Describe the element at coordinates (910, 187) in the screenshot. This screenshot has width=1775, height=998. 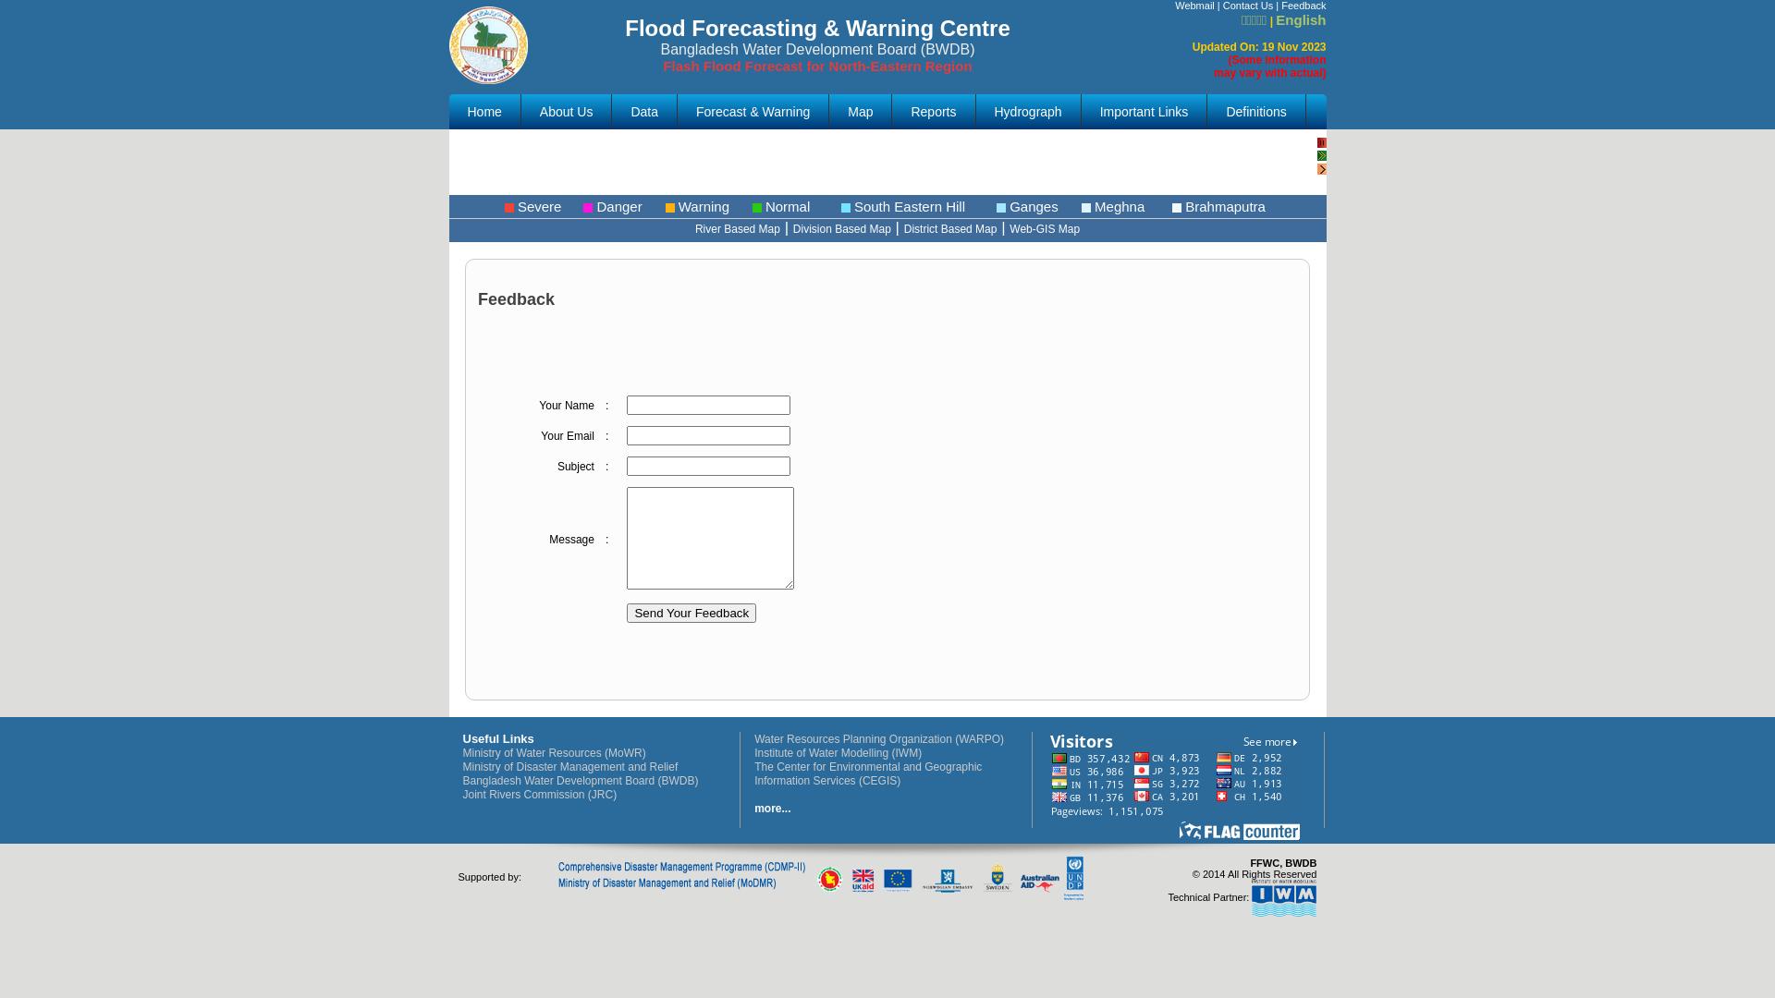
I see `B. Baria
Water Level : 1.61
Danger Level : 5.05` at that location.